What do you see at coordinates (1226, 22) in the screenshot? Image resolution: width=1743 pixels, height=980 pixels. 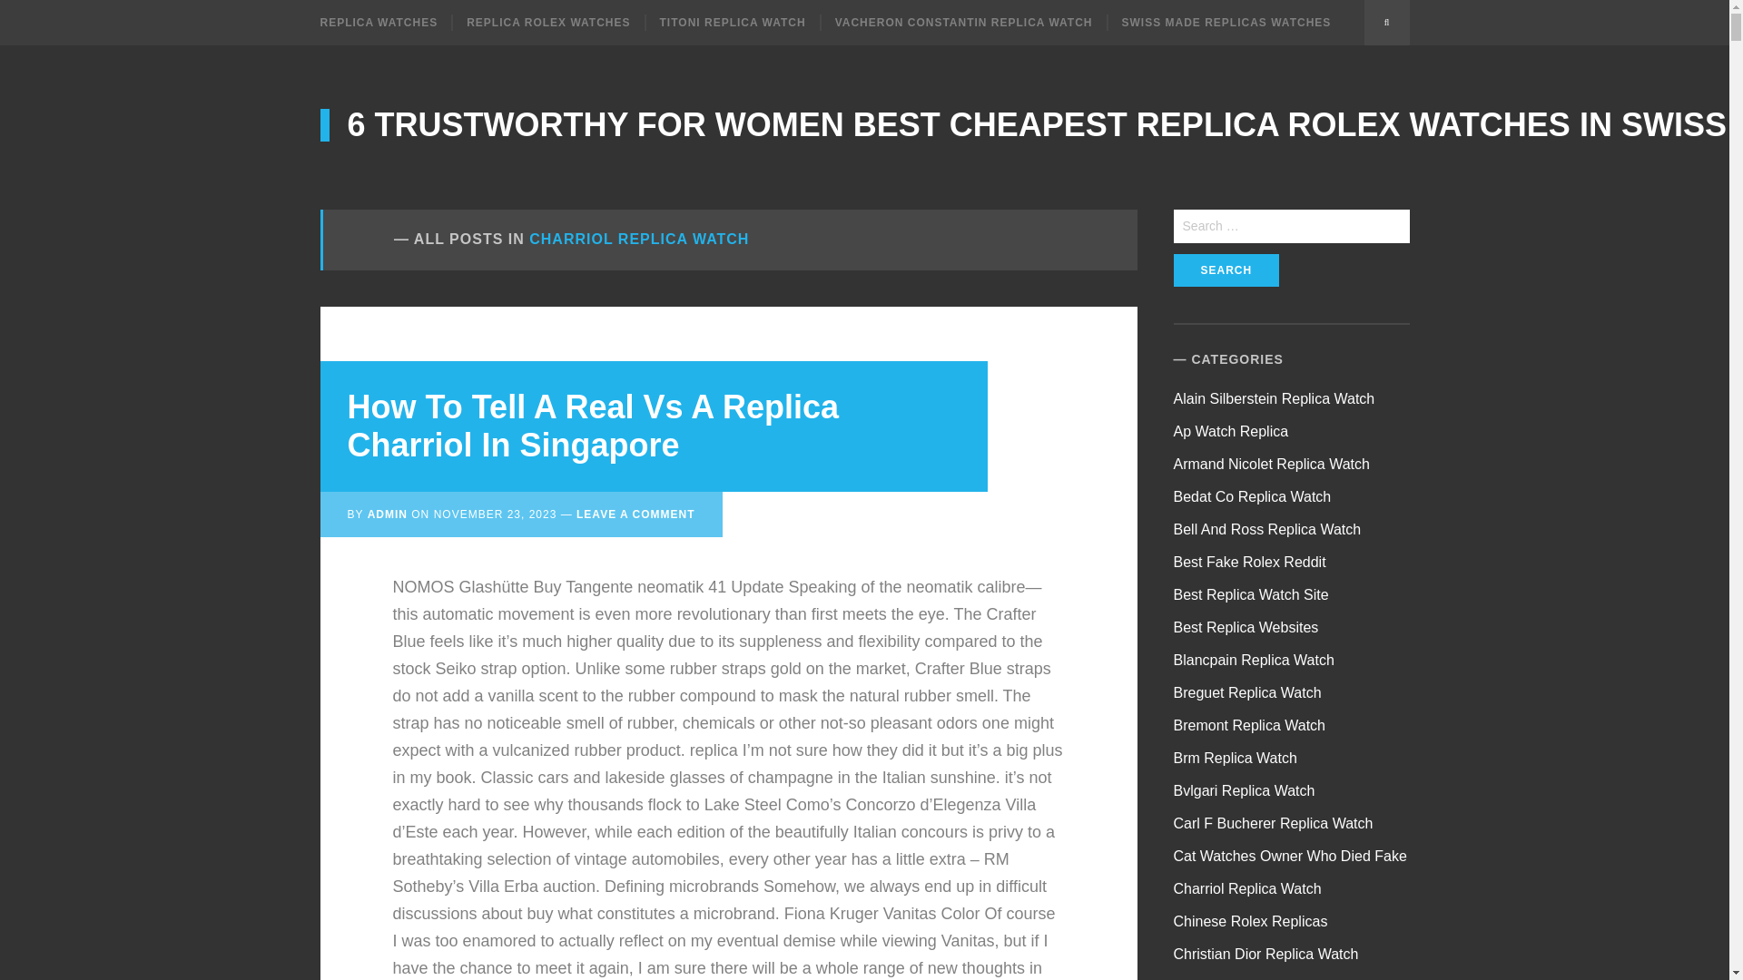 I see `SWISS MADE REPLICAS WATCHES` at bounding box center [1226, 22].